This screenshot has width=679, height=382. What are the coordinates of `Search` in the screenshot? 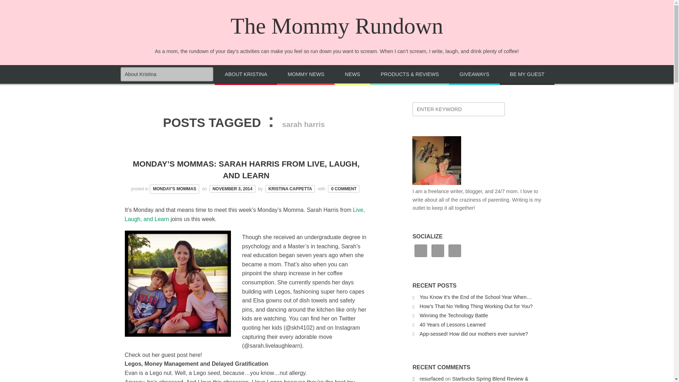 It's located at (22, 8).